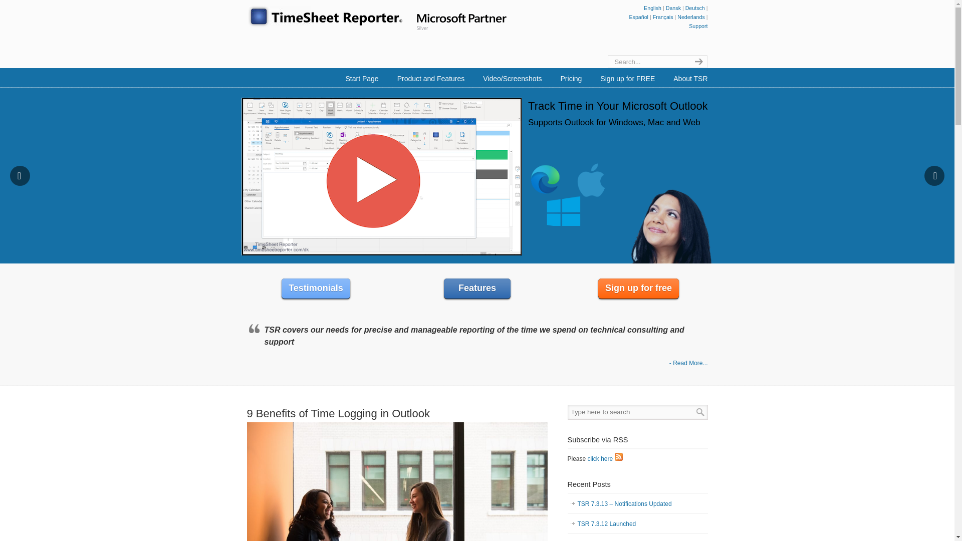 This screenshot has width=962, height=541. I want to click on Product and Features, so click(431, 79).